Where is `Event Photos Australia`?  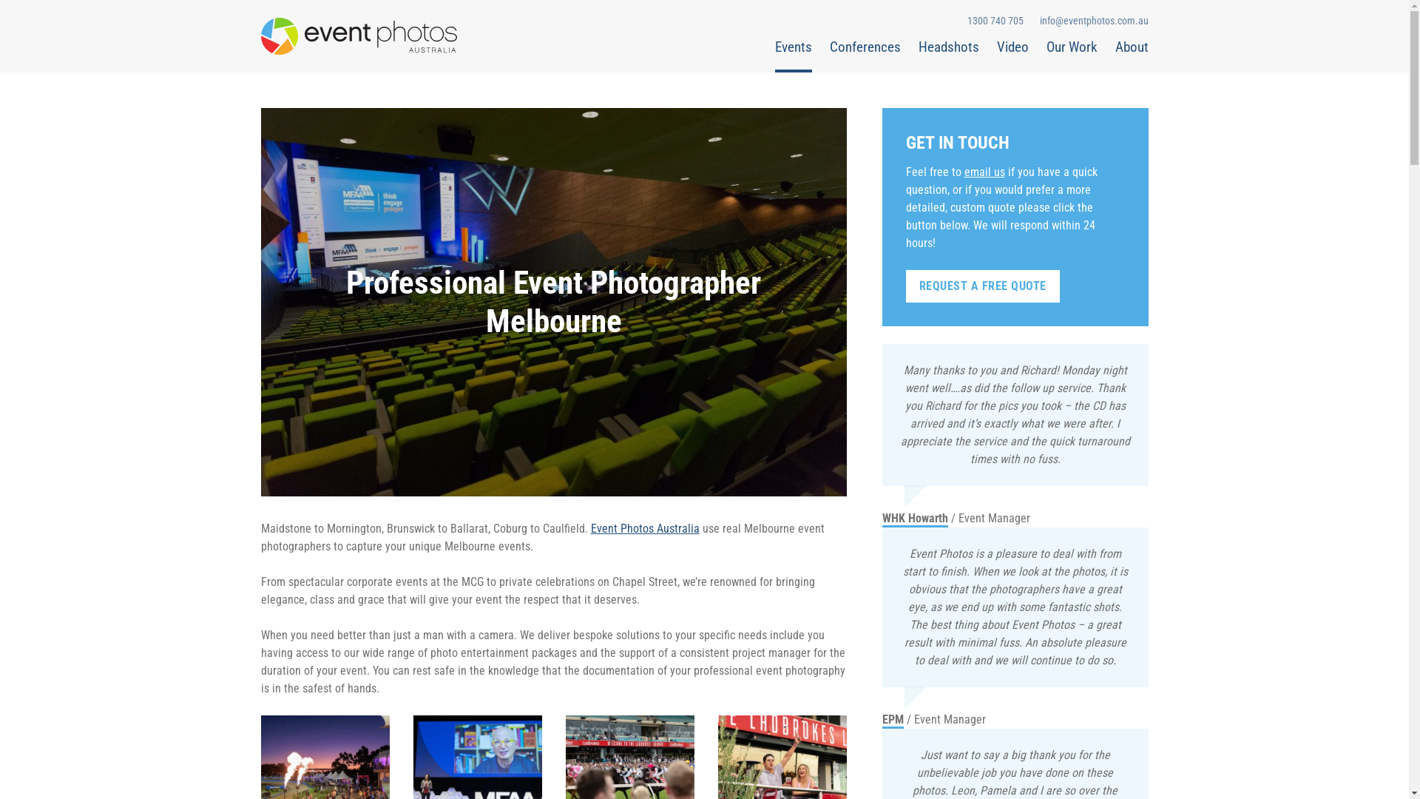
Event Photos Australia is located at coordinates (645, 528).